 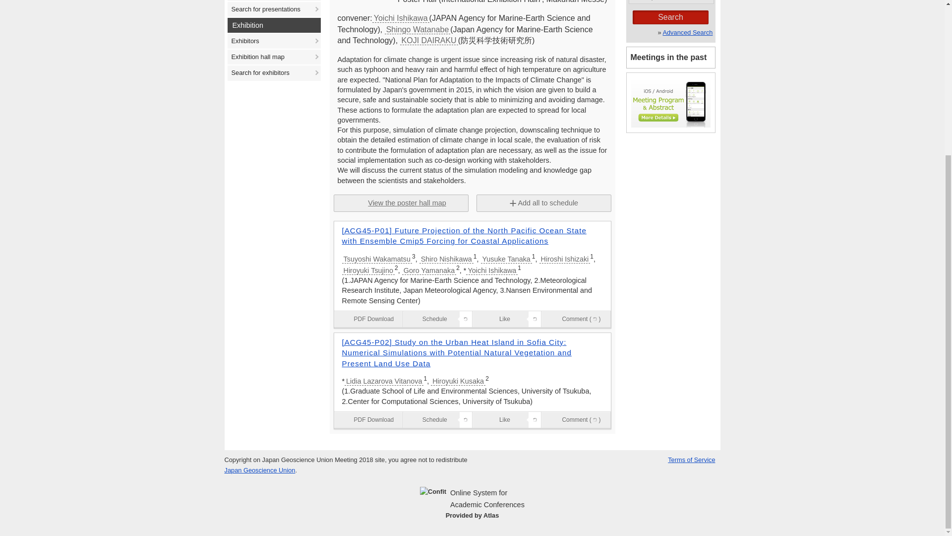 What do you see at coordinates (446, 259) in the screenshot?
I see `Shiro Nishikawa` at bounding box center [446, 259].